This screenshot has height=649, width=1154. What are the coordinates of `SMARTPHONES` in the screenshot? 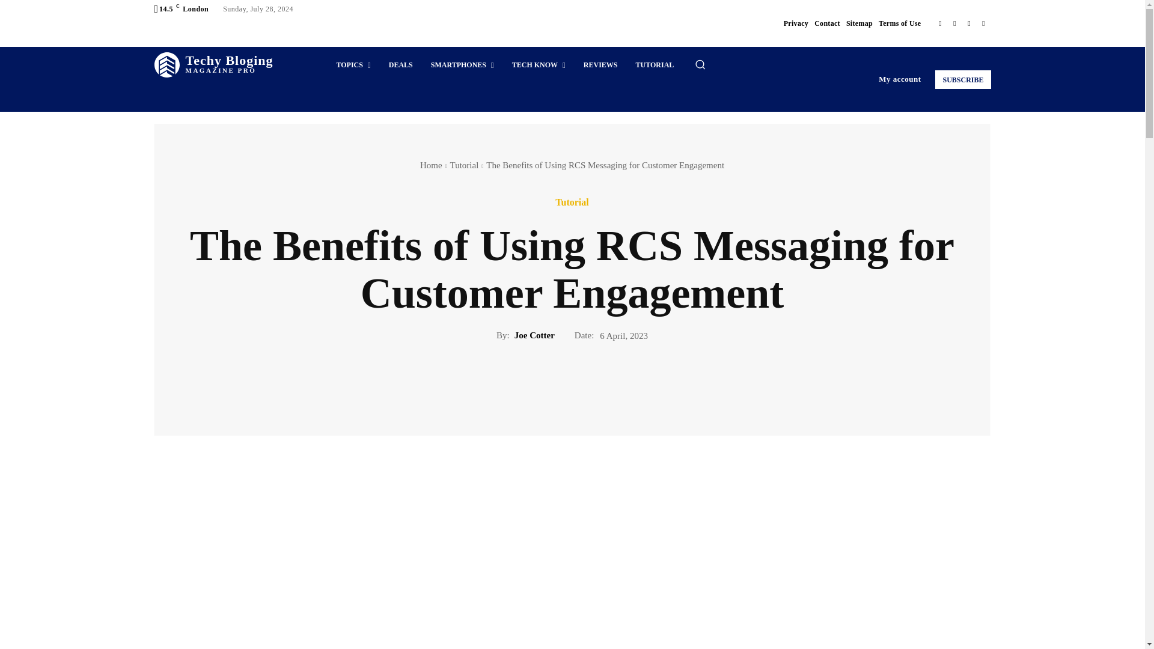 It's located at (463, 65).